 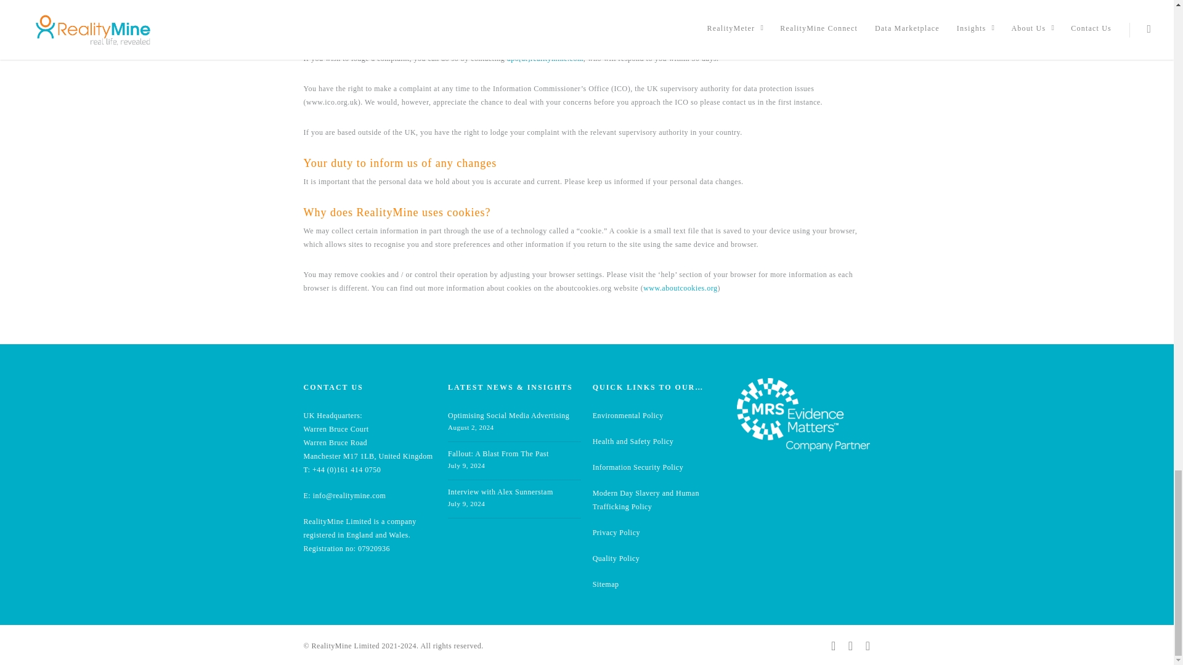 What do you see at coordinates (500, 491) in the screenshot?
I see `Interview with Alex Sunnerstam` at bounding box center [500, 491].